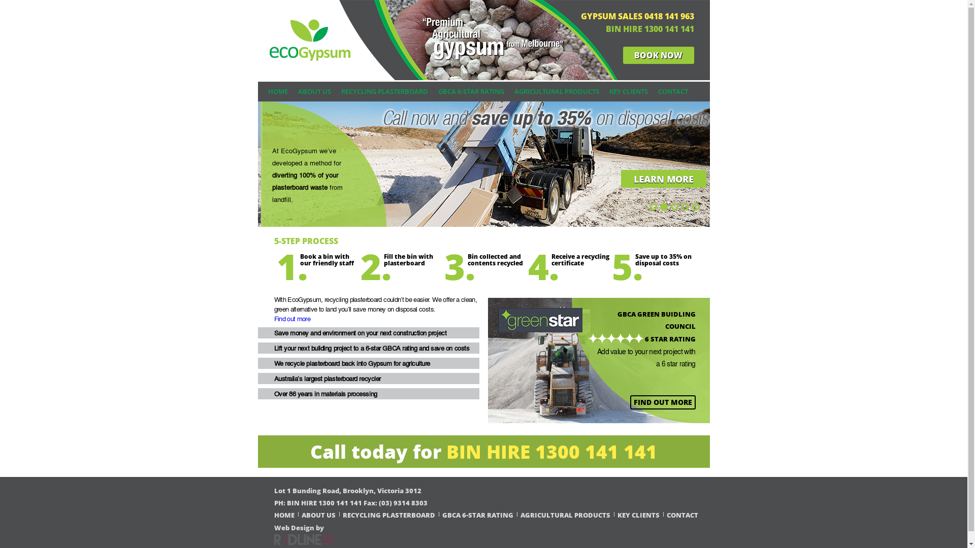 The height and width of the screenshot is (548, 975). I want to click on CONTACT, so click(682, 515).